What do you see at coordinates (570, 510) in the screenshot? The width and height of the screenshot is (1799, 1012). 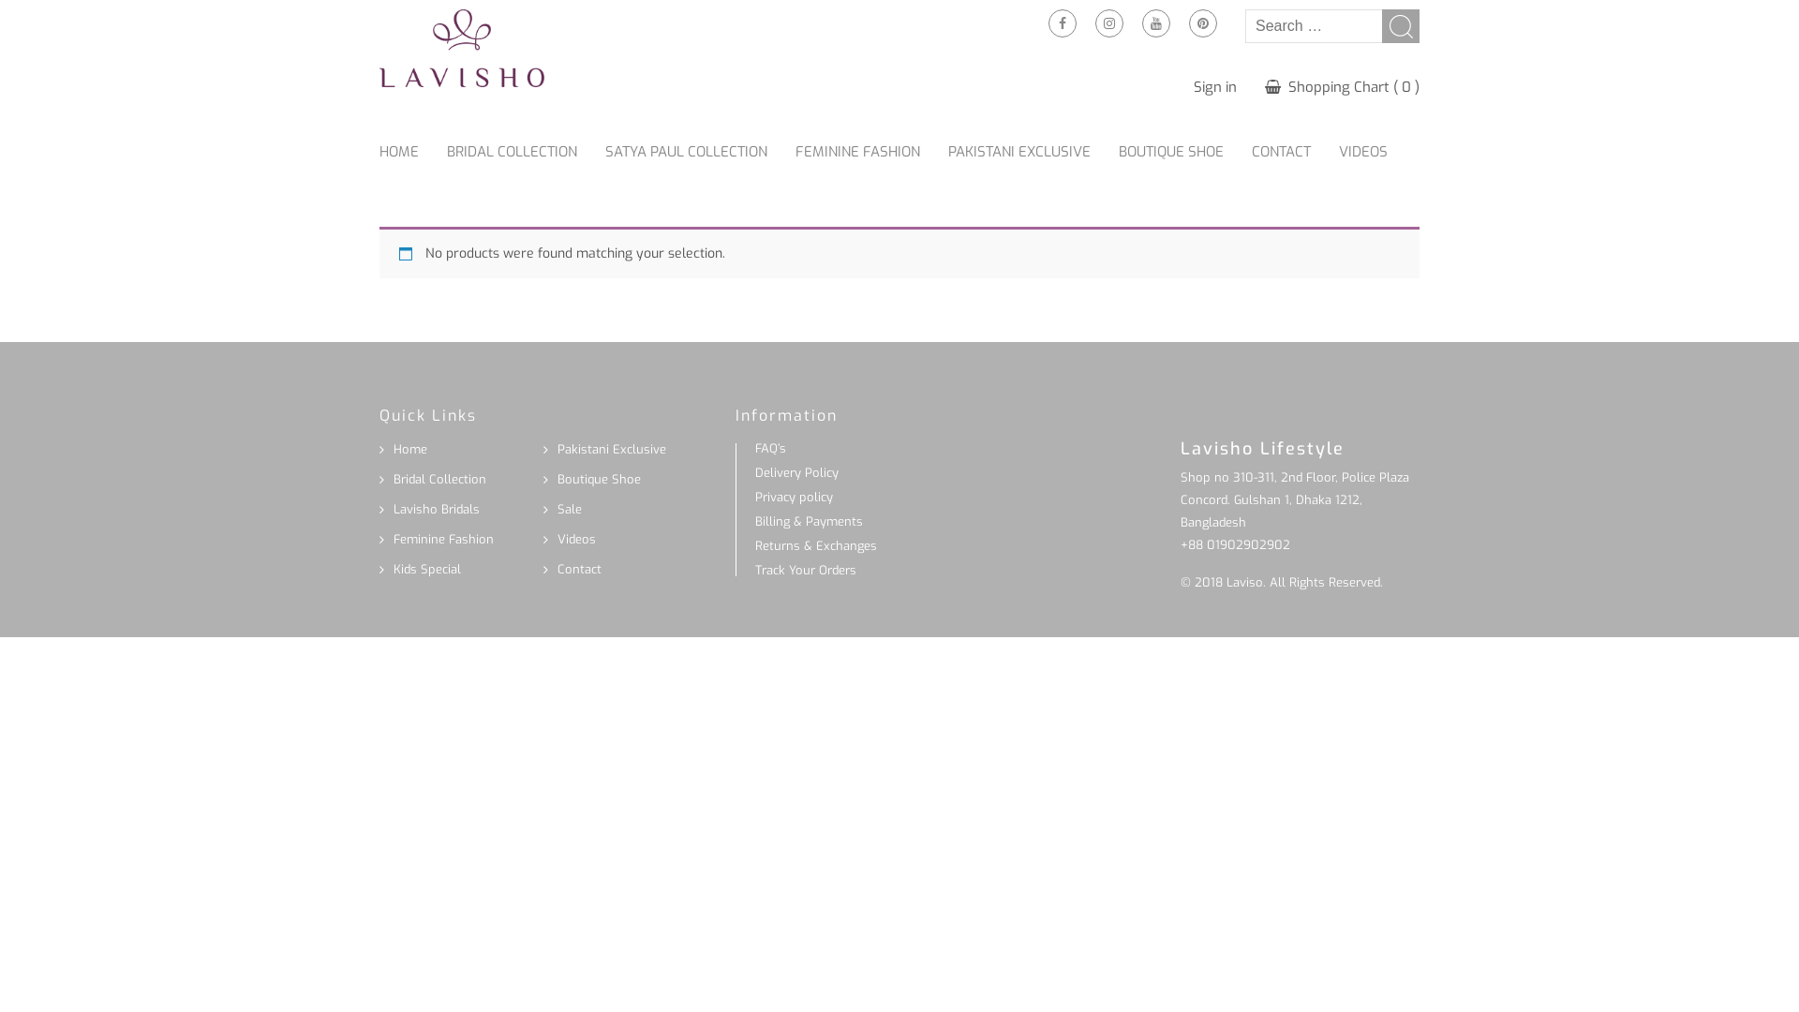 I see `Sale` at bounding box center [570, 510].